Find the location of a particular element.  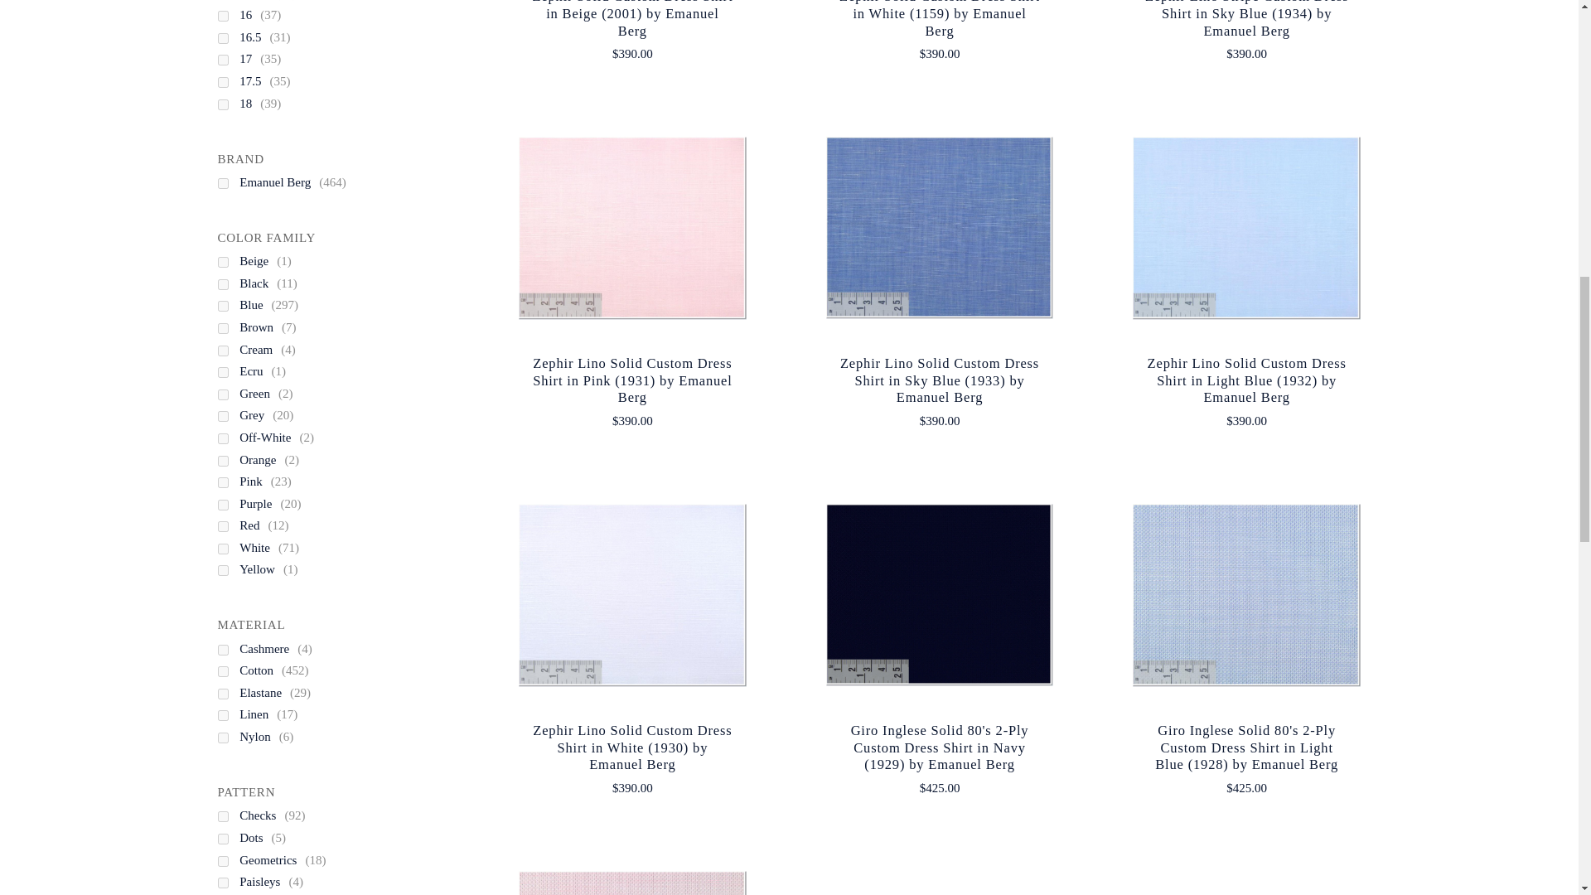

Emanuel Berg is located at coordinates (283, 182).